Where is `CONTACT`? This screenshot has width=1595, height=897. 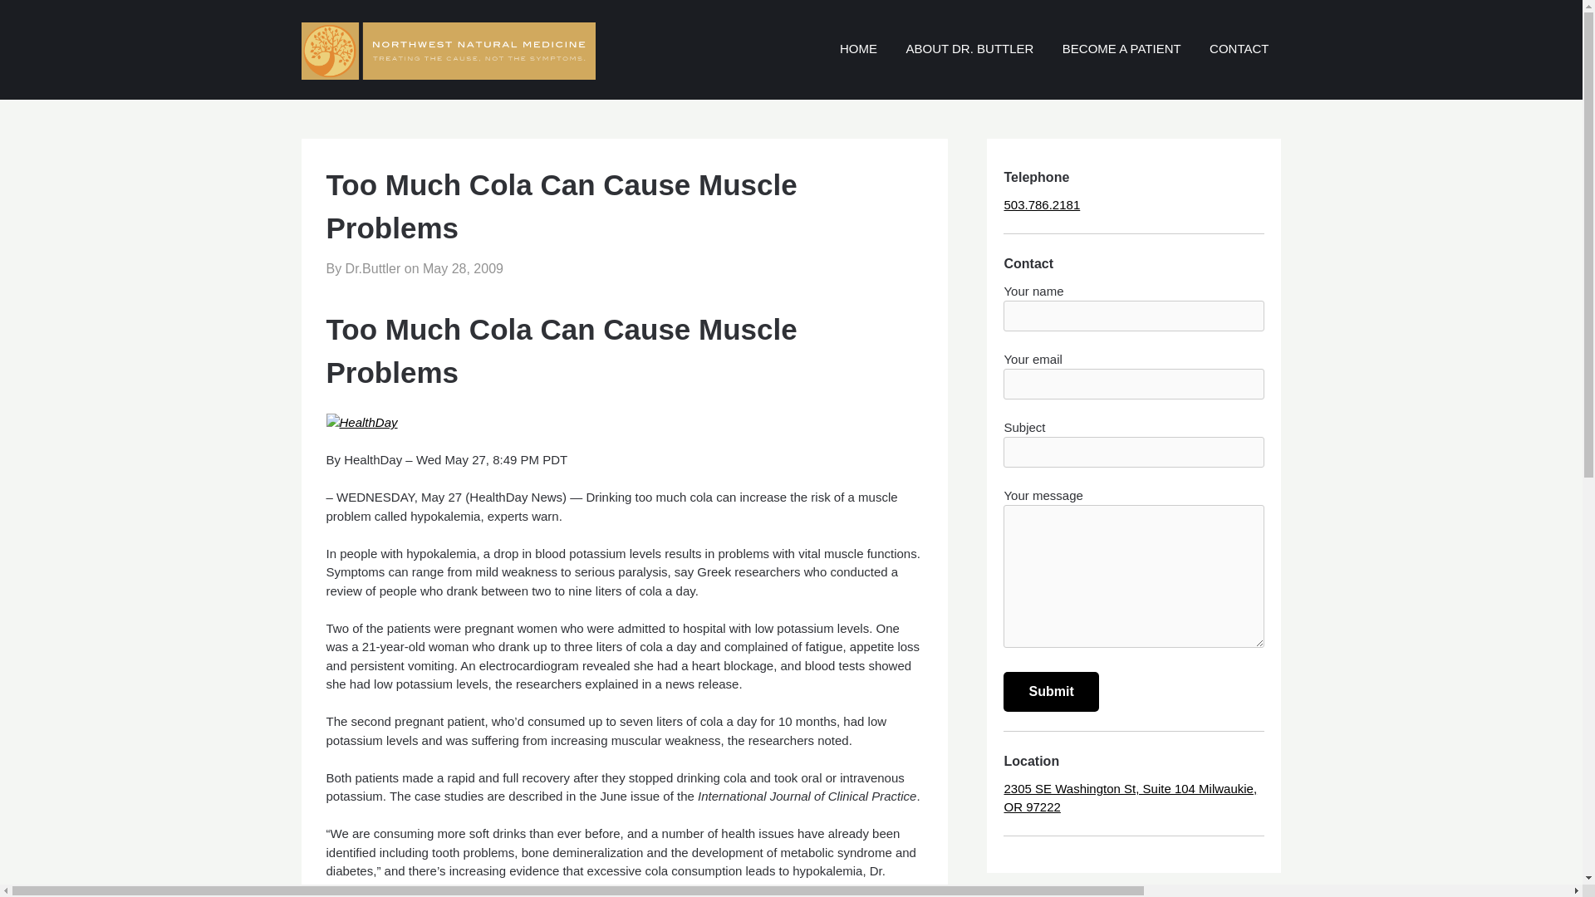 CONTACT is located at coordinates (1239, 49).